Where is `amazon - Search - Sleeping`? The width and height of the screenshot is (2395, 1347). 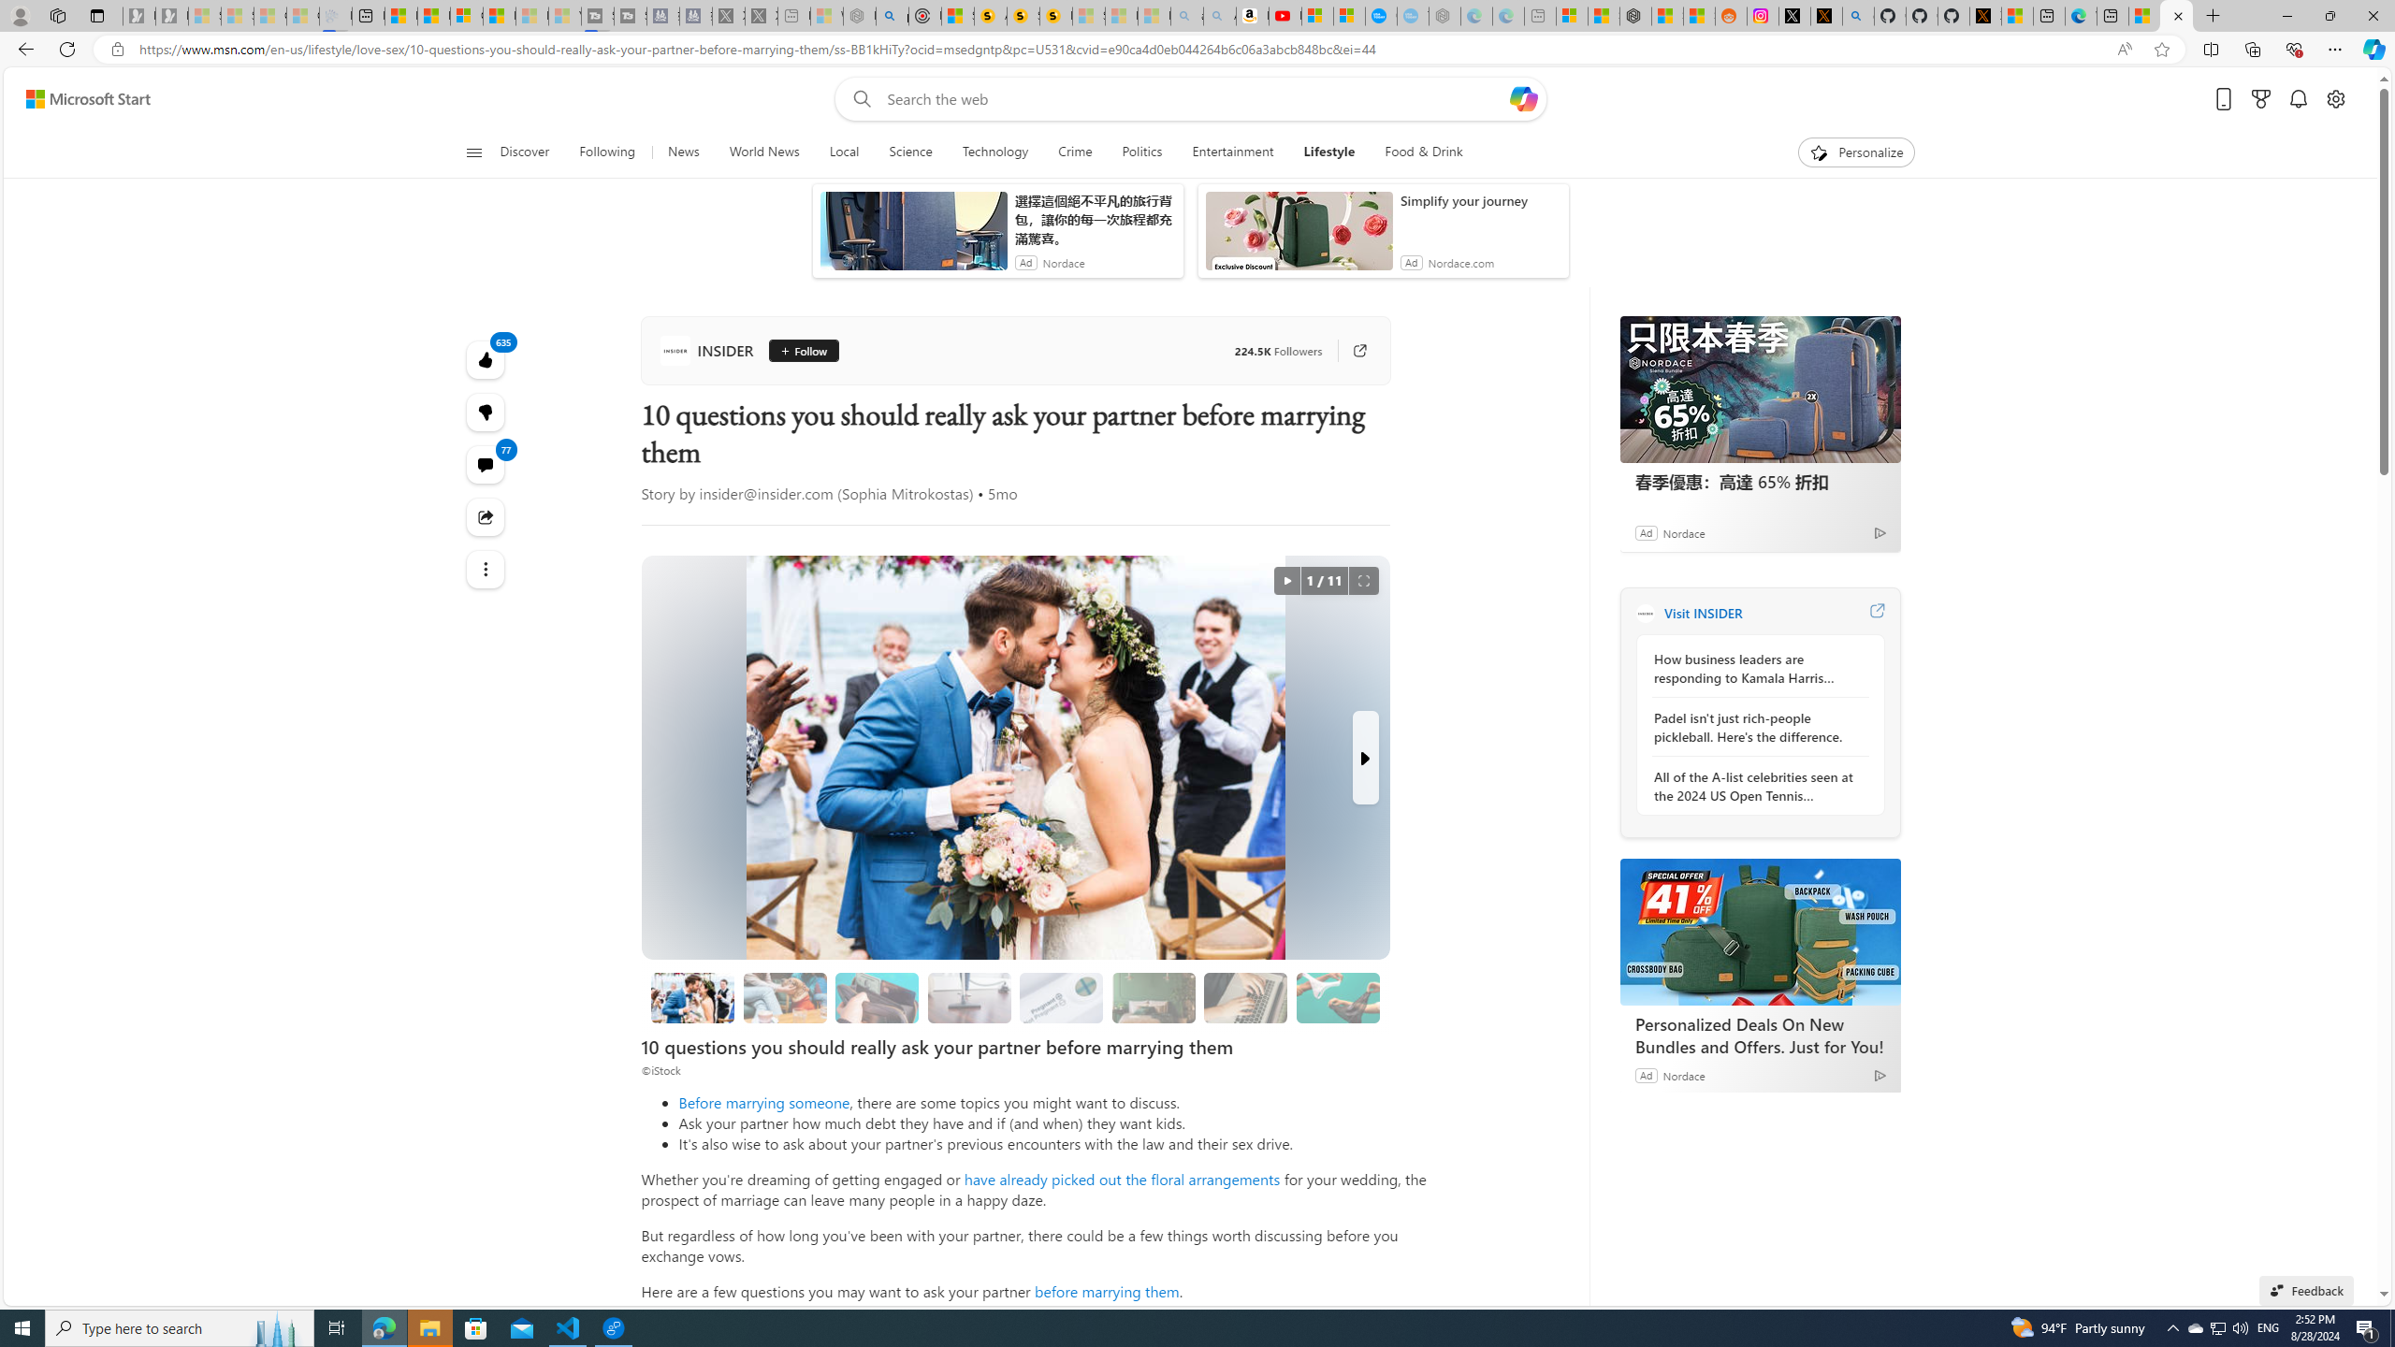 amazon - Search - Sleeping is located at coordinates (1188, 16).